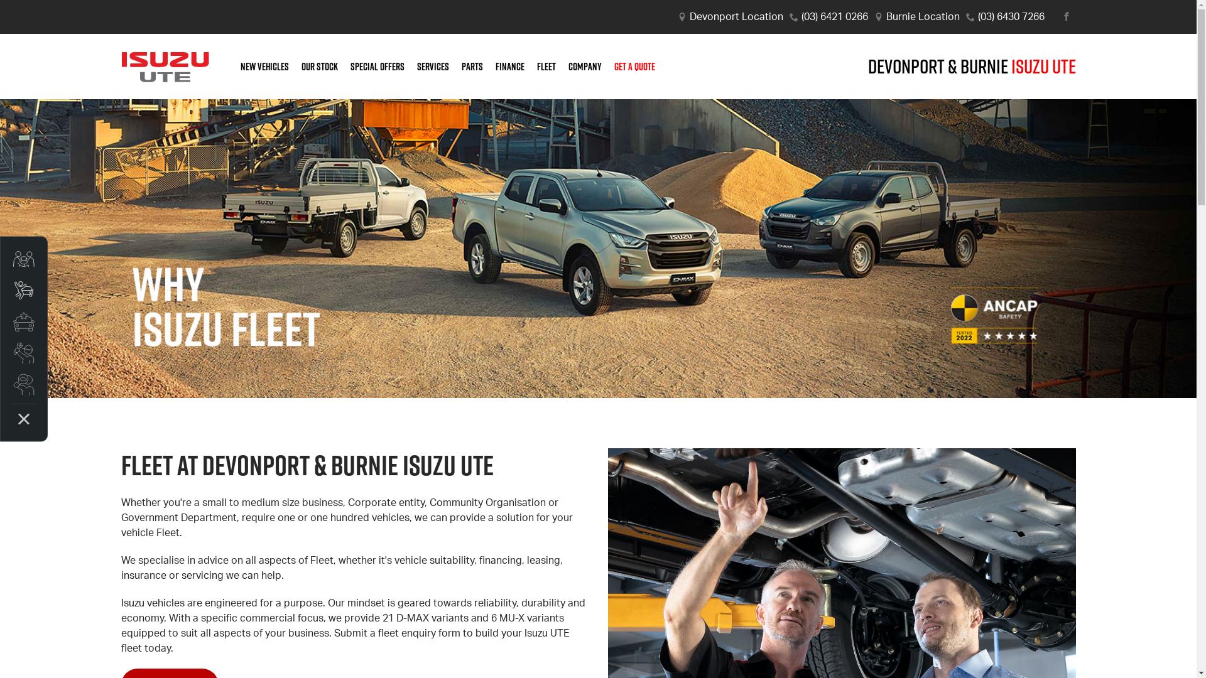 Image resolution: width=1206 pixels, height=678 pixels. Describe the element at coordinates (1011, 16) in the screenshot. I see `(03) 6430 7266` at that location.